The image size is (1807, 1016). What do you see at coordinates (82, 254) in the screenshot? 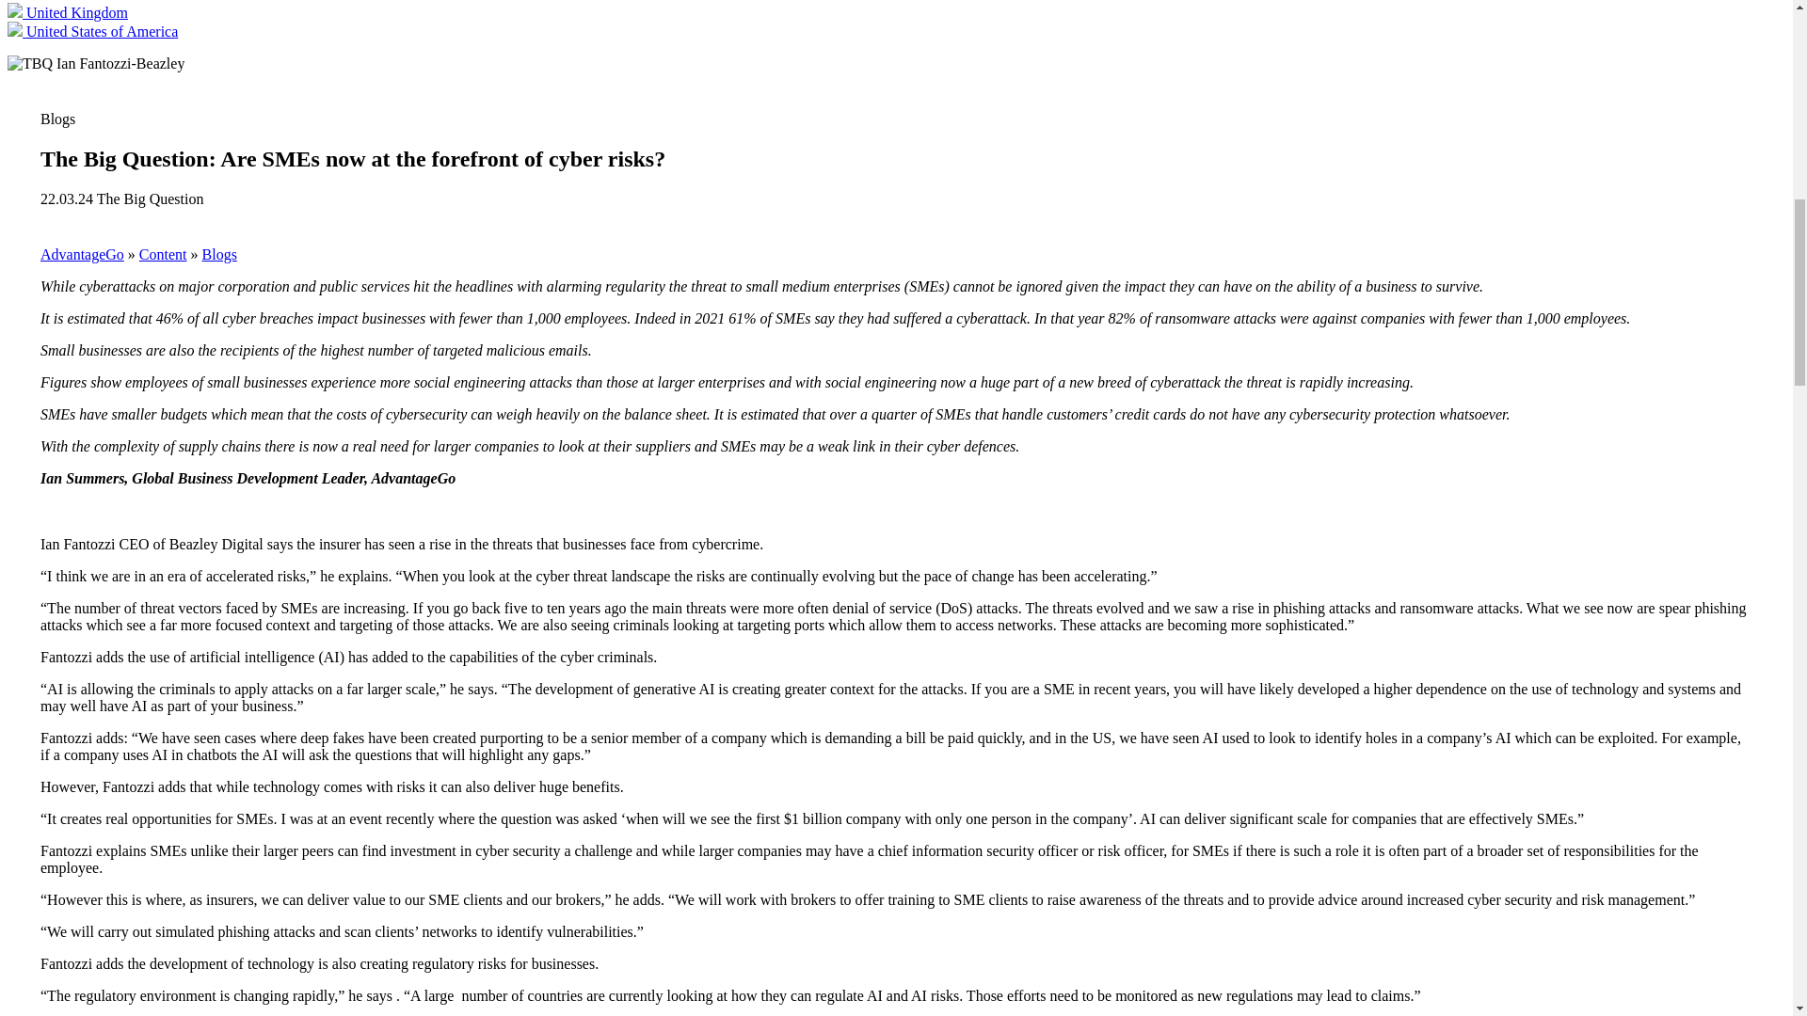
I see `AdvantageGo` at bounding box center [82, 254].